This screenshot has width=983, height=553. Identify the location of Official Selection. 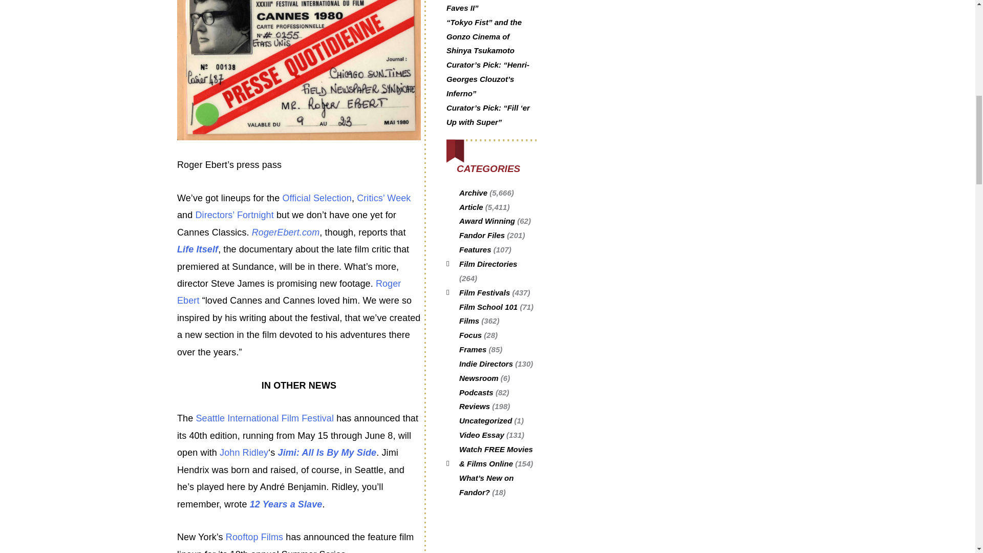
(317, 198).